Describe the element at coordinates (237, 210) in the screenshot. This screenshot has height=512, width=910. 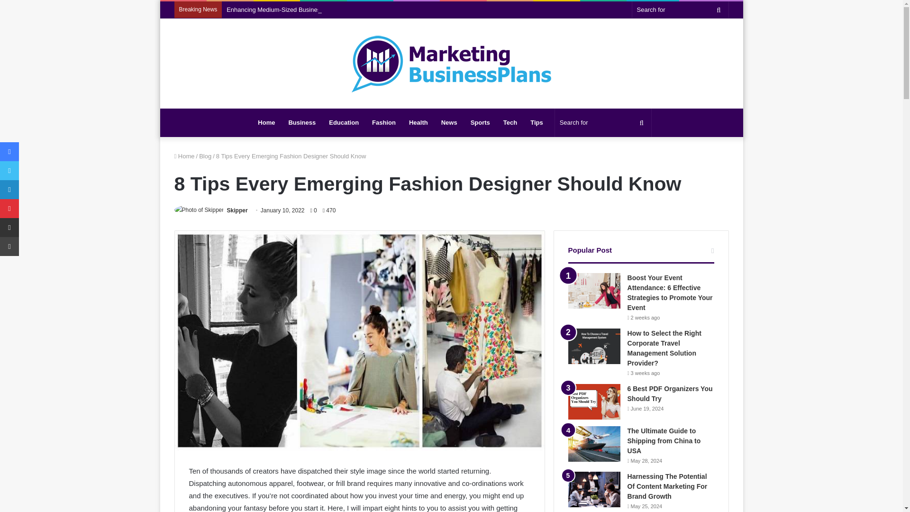
I see `Skipper` at that location.